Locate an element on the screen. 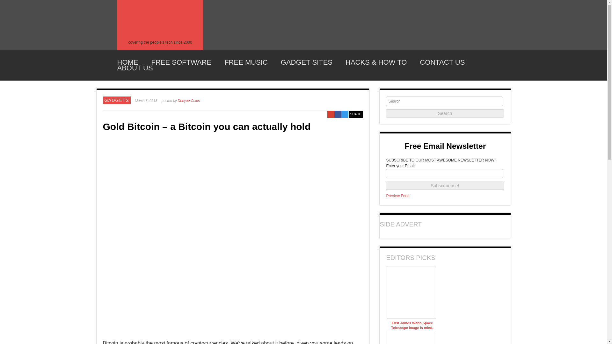  Search is located at coordinates (445, 113).